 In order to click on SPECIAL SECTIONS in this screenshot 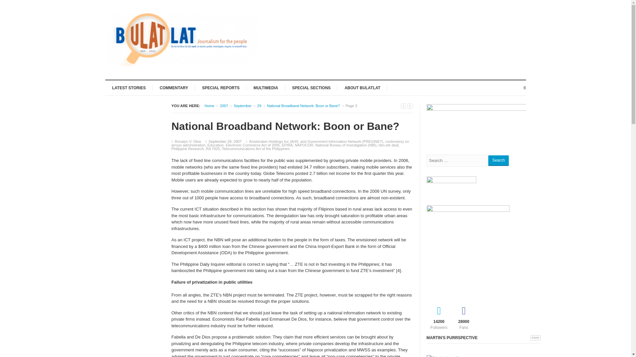, I will do `click(311, 87)`.